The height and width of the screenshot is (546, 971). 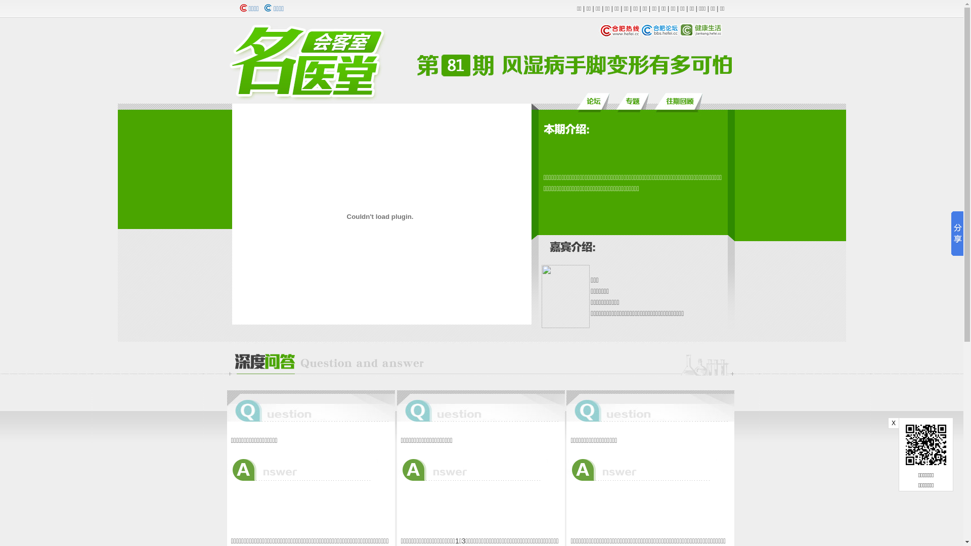 What do you see at coordinates (894, 423) in the screenshot?
I see `X` at bounding box center [894, 423].